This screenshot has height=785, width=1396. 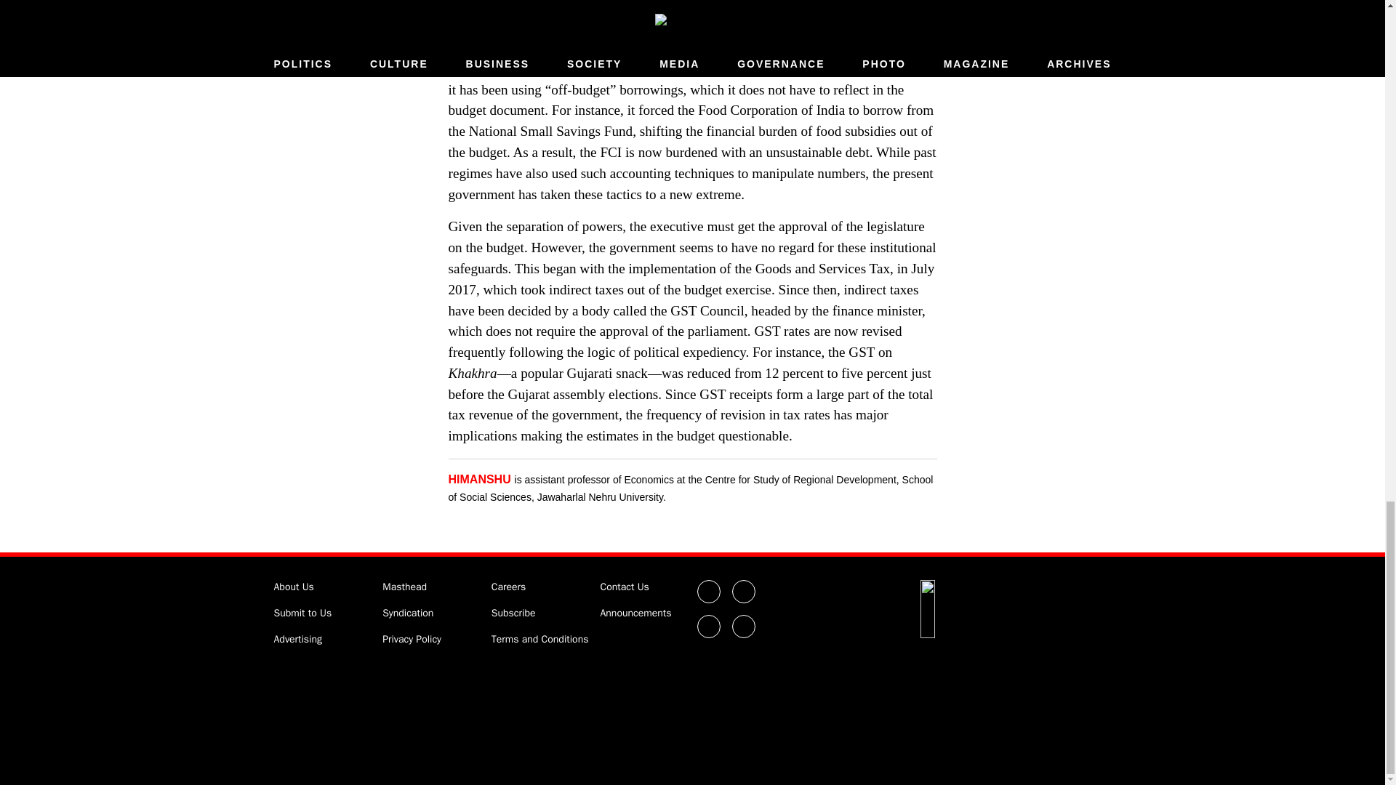 I want to click on Advertising, so click(x=298, y=638).